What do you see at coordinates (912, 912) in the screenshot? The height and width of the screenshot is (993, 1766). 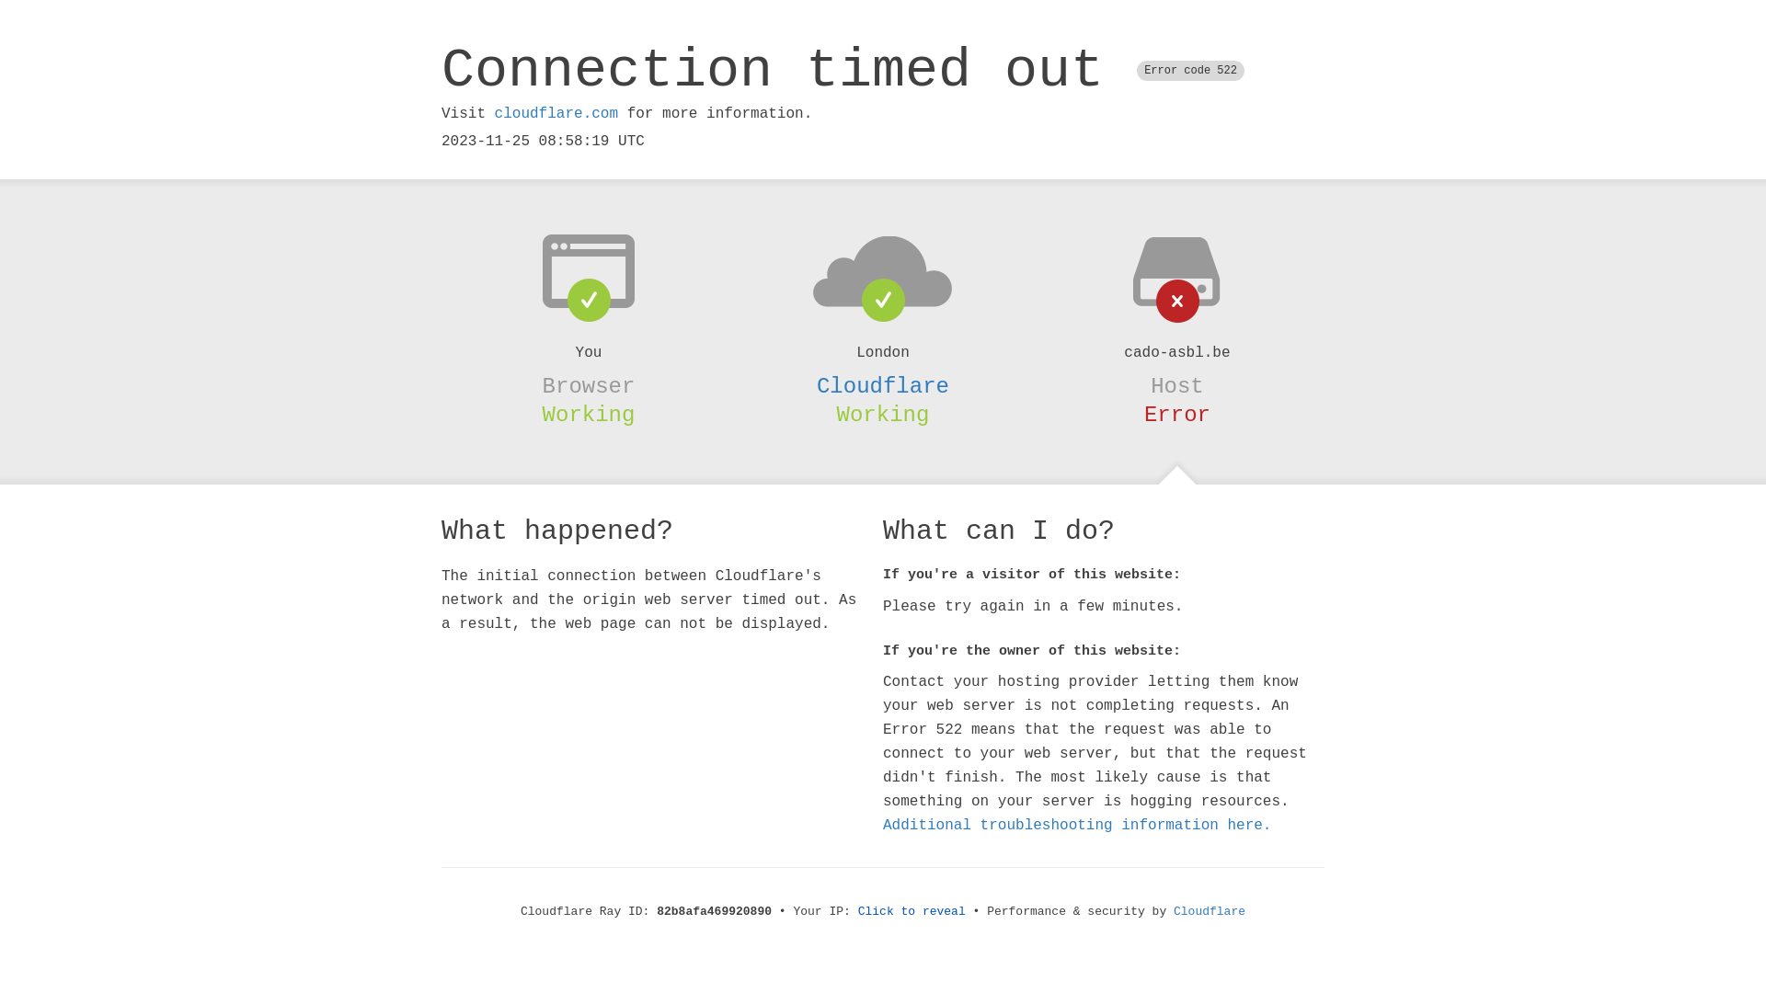 I see `Click to reveal` at bounding box center [912, 912].